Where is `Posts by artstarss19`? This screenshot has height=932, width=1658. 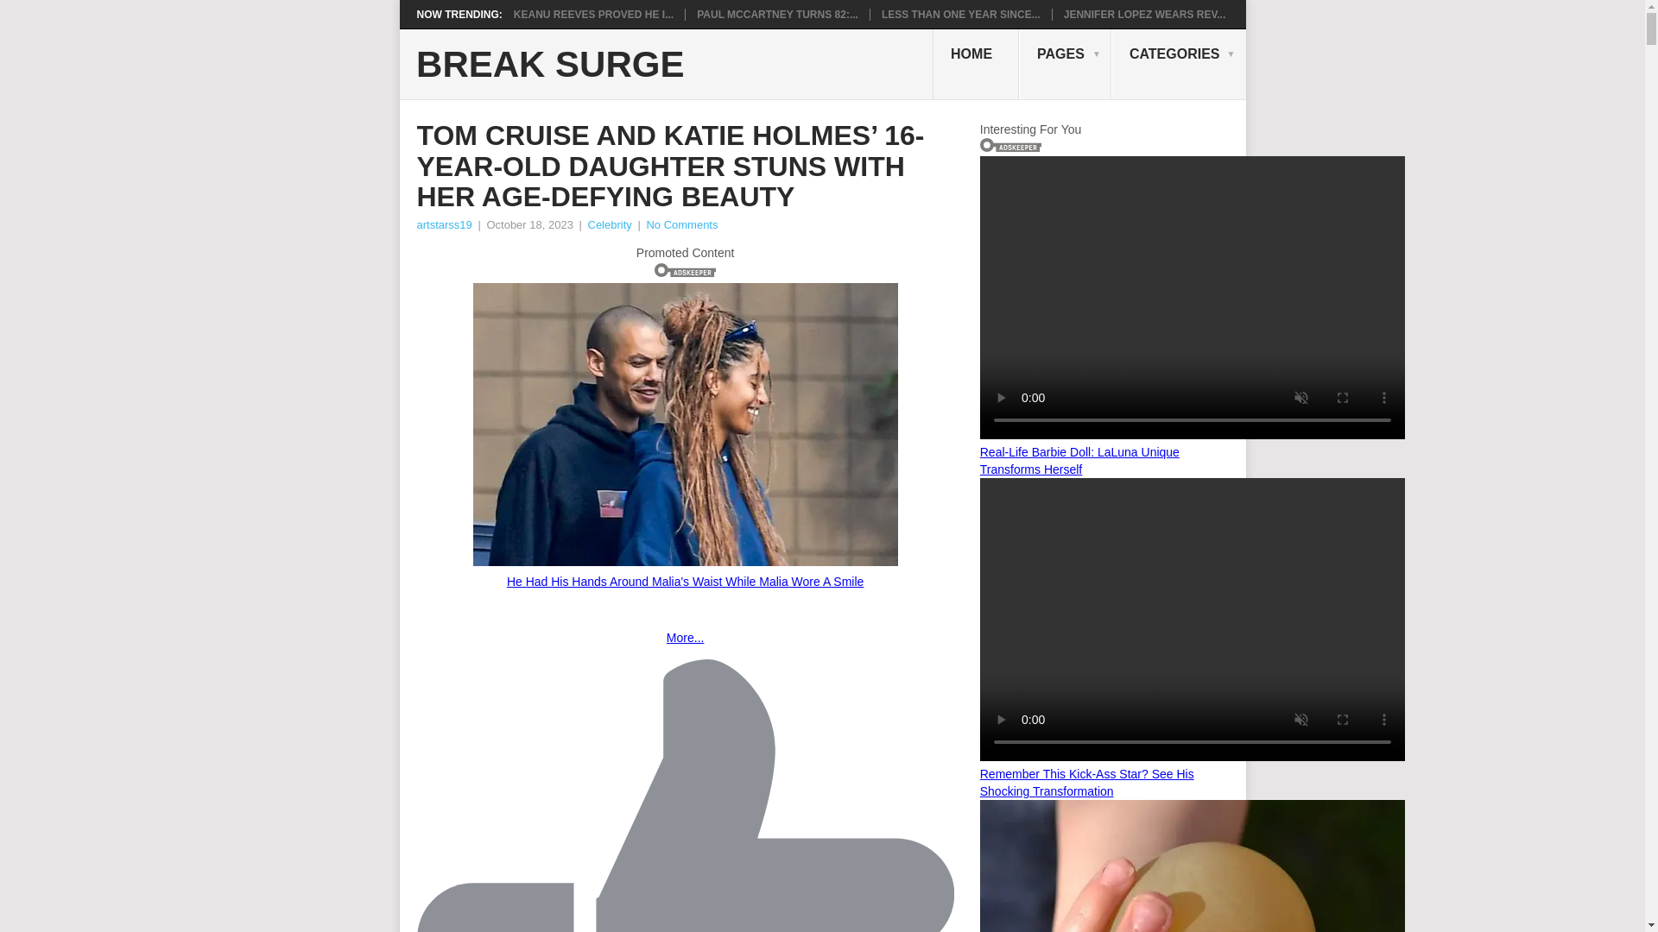 Posts by artstarss19 is located at coordinates (443, 224).